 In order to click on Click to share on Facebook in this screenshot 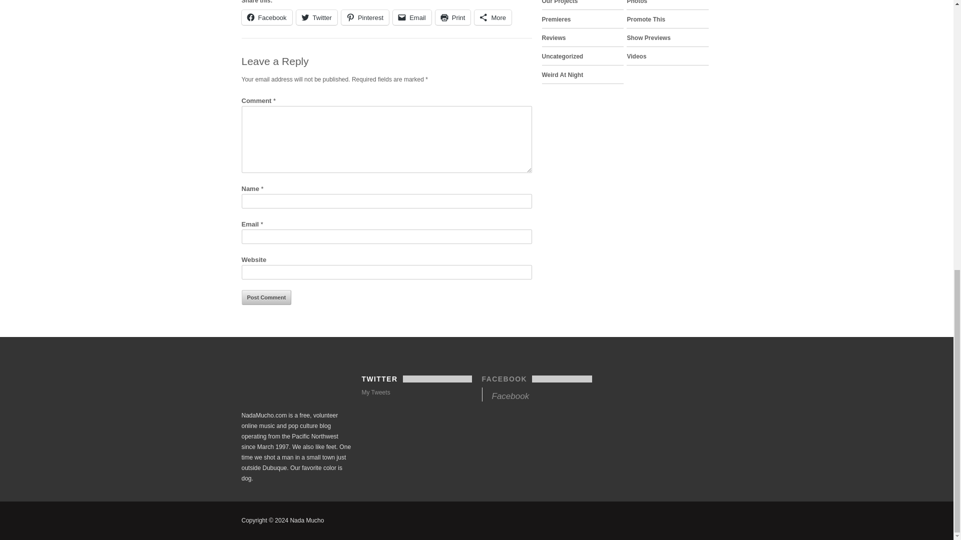, I will do `click(266, 17)`.